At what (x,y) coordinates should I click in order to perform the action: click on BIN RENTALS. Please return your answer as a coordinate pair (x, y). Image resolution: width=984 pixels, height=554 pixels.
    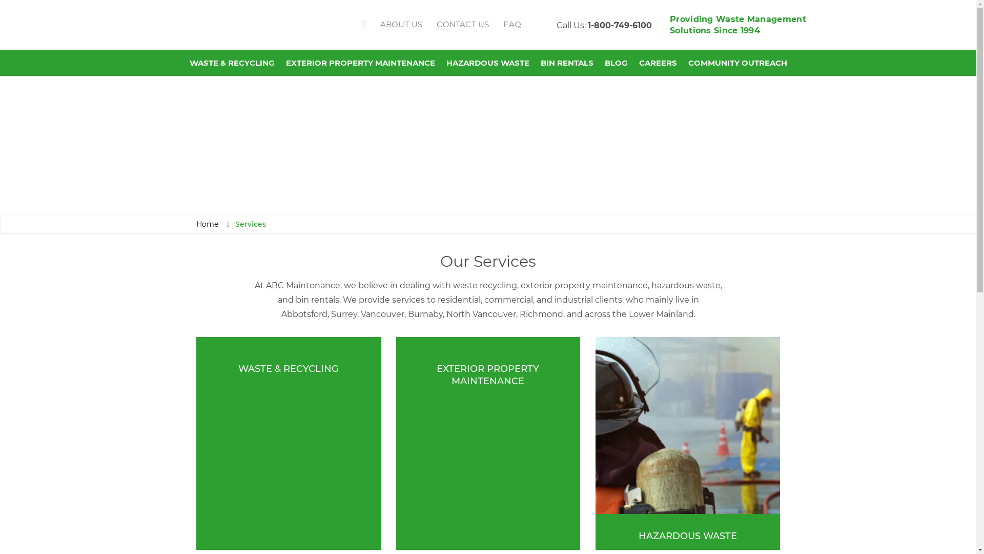
    Looking at the image, I should click on (567, 63).